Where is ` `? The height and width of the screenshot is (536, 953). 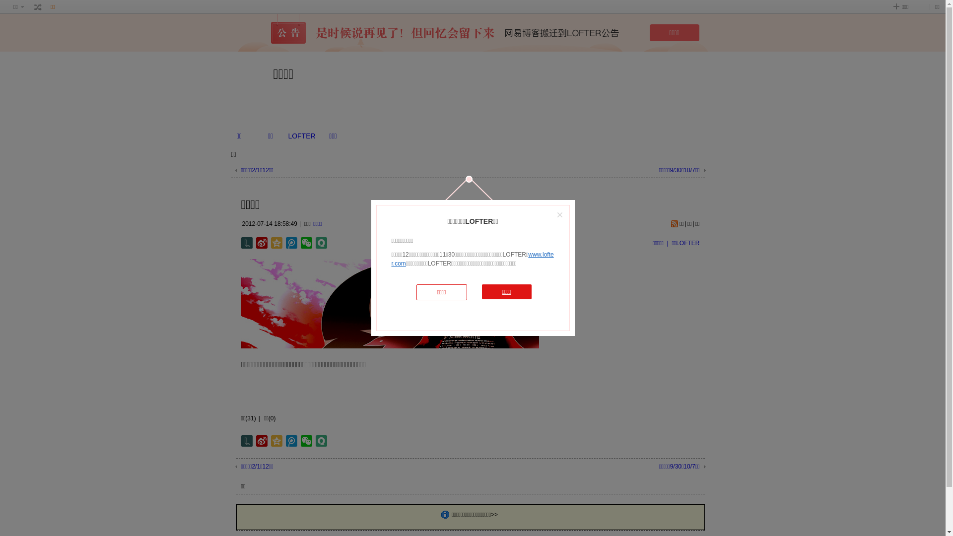
  is located at coordinates (38, 7).